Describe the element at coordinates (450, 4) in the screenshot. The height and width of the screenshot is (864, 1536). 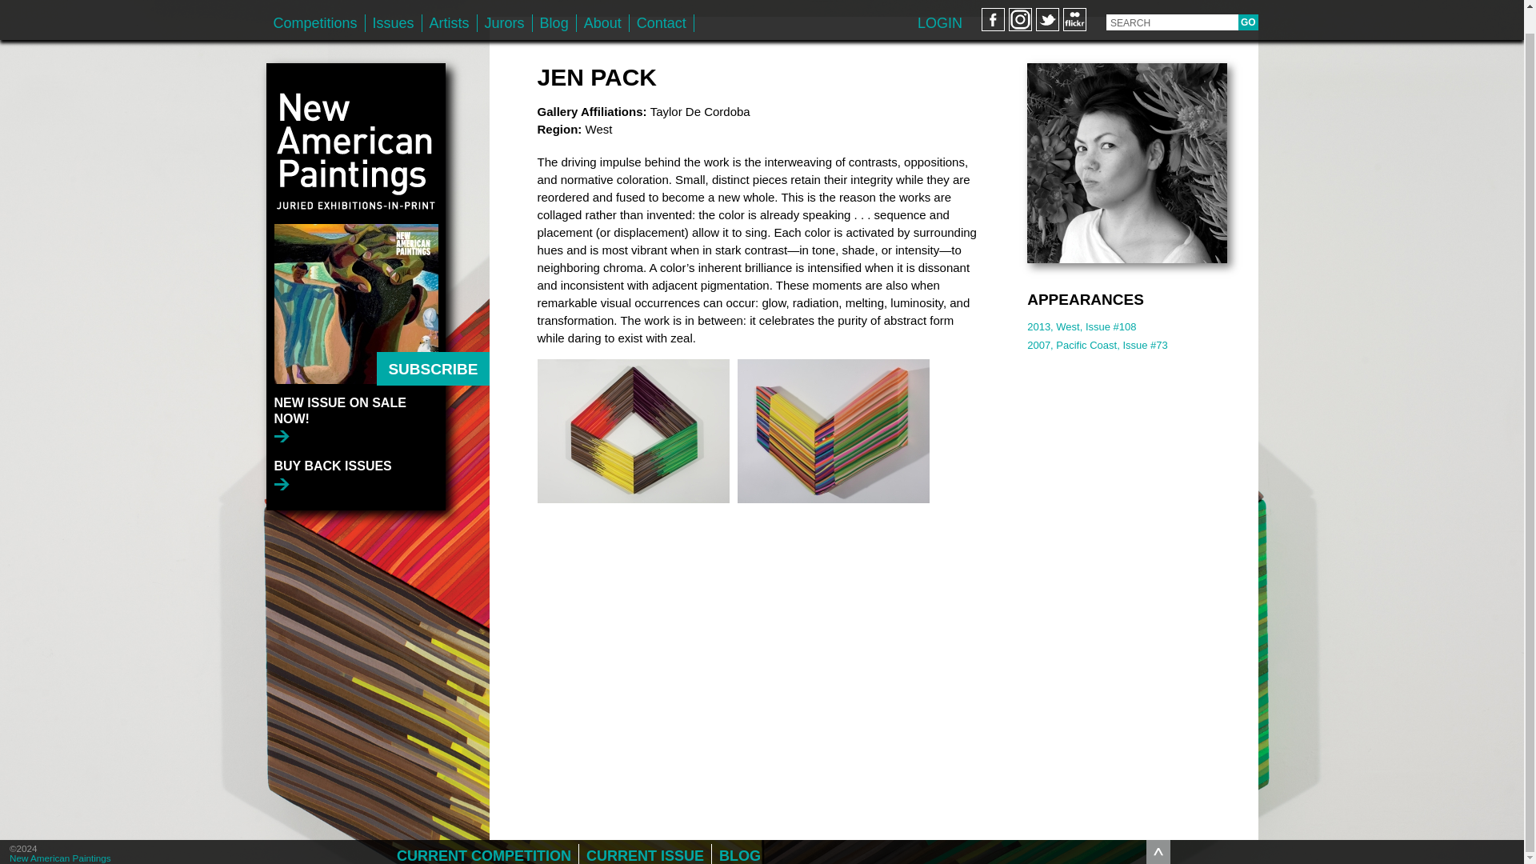
I see `Artists` at that location.